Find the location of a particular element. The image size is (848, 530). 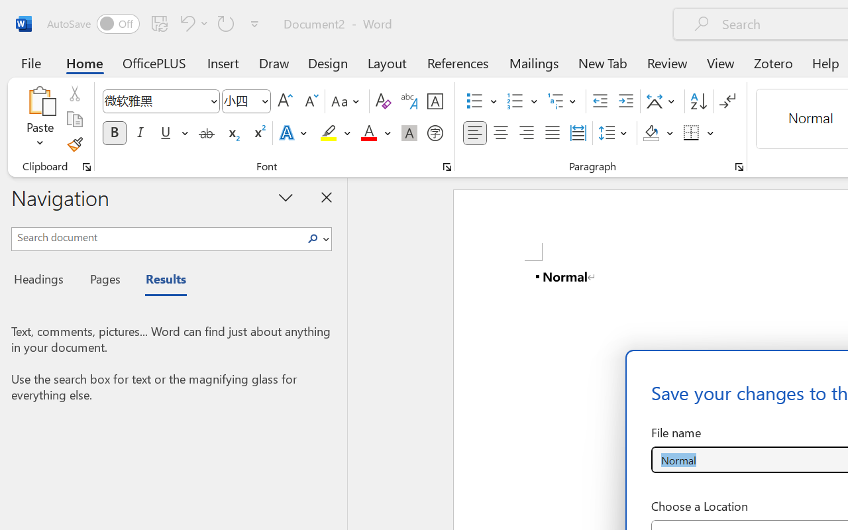

Numbering is located at coordinates (522, 101).